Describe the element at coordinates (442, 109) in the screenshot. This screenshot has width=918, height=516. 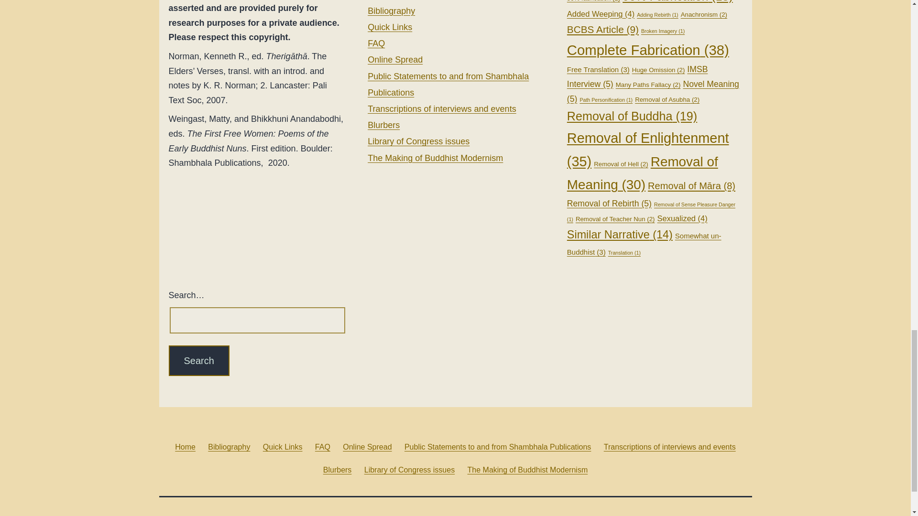
I see `Transcriptions of interviews and events` at that location.